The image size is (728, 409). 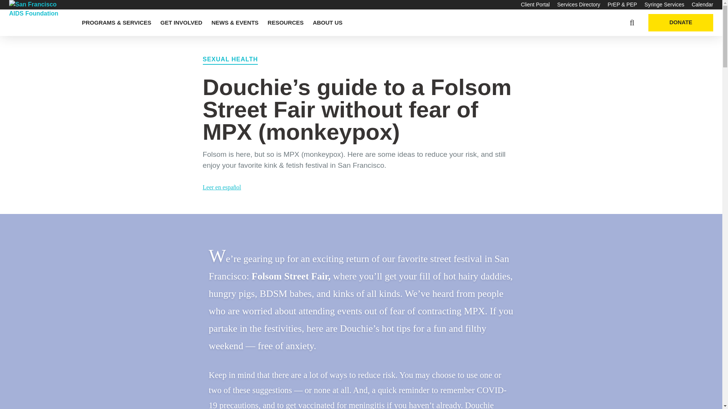 I want to click on Syringe Services, so click(x=664, y=5).